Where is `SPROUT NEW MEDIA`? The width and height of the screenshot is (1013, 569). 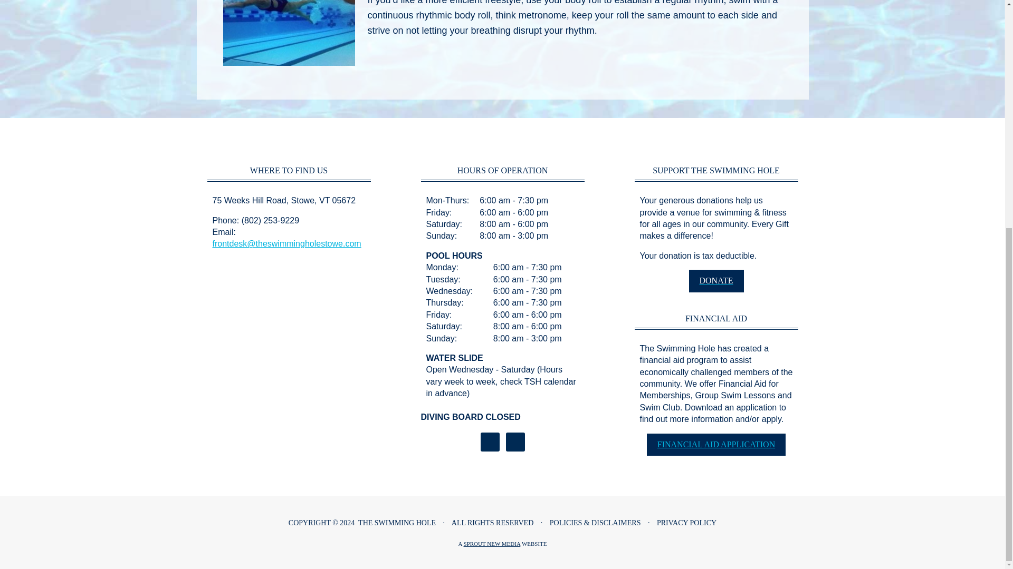 SPROUT NEW MEDIA is located at coordinates (492, 544).